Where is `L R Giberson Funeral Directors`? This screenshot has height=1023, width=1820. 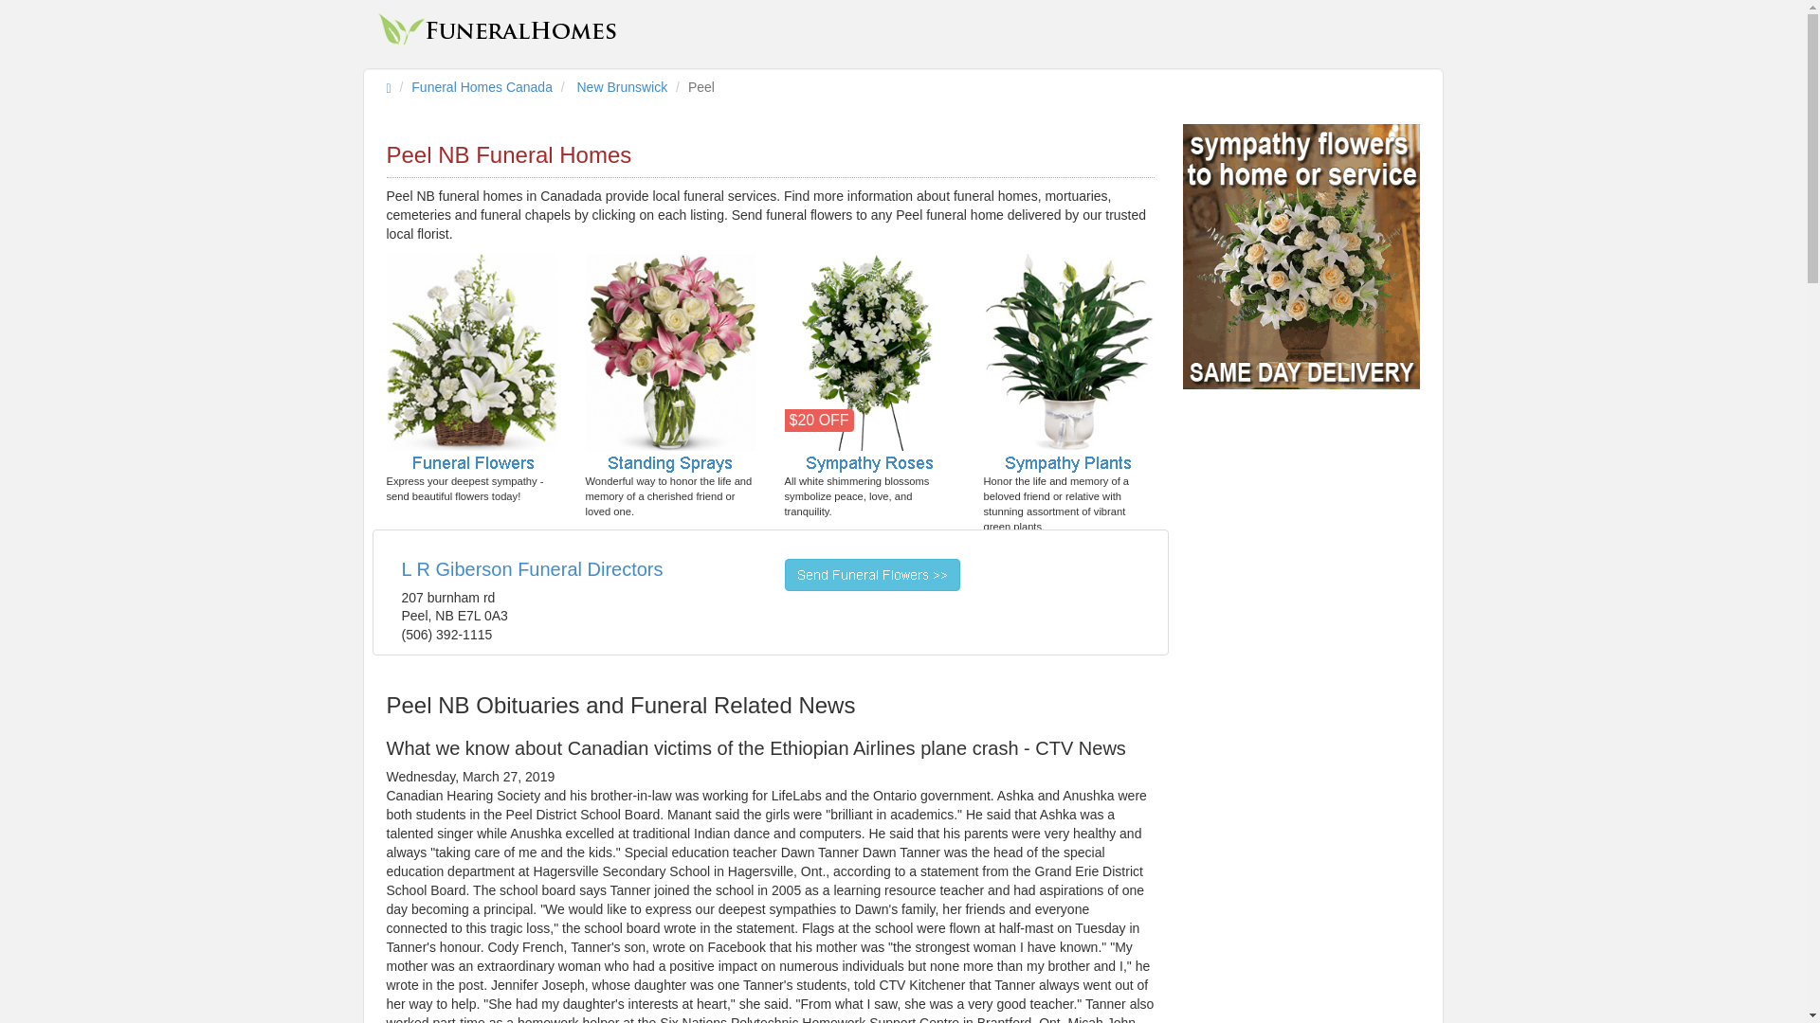
L R Giberson Funeral Directors is located at coordinates (533, 568).